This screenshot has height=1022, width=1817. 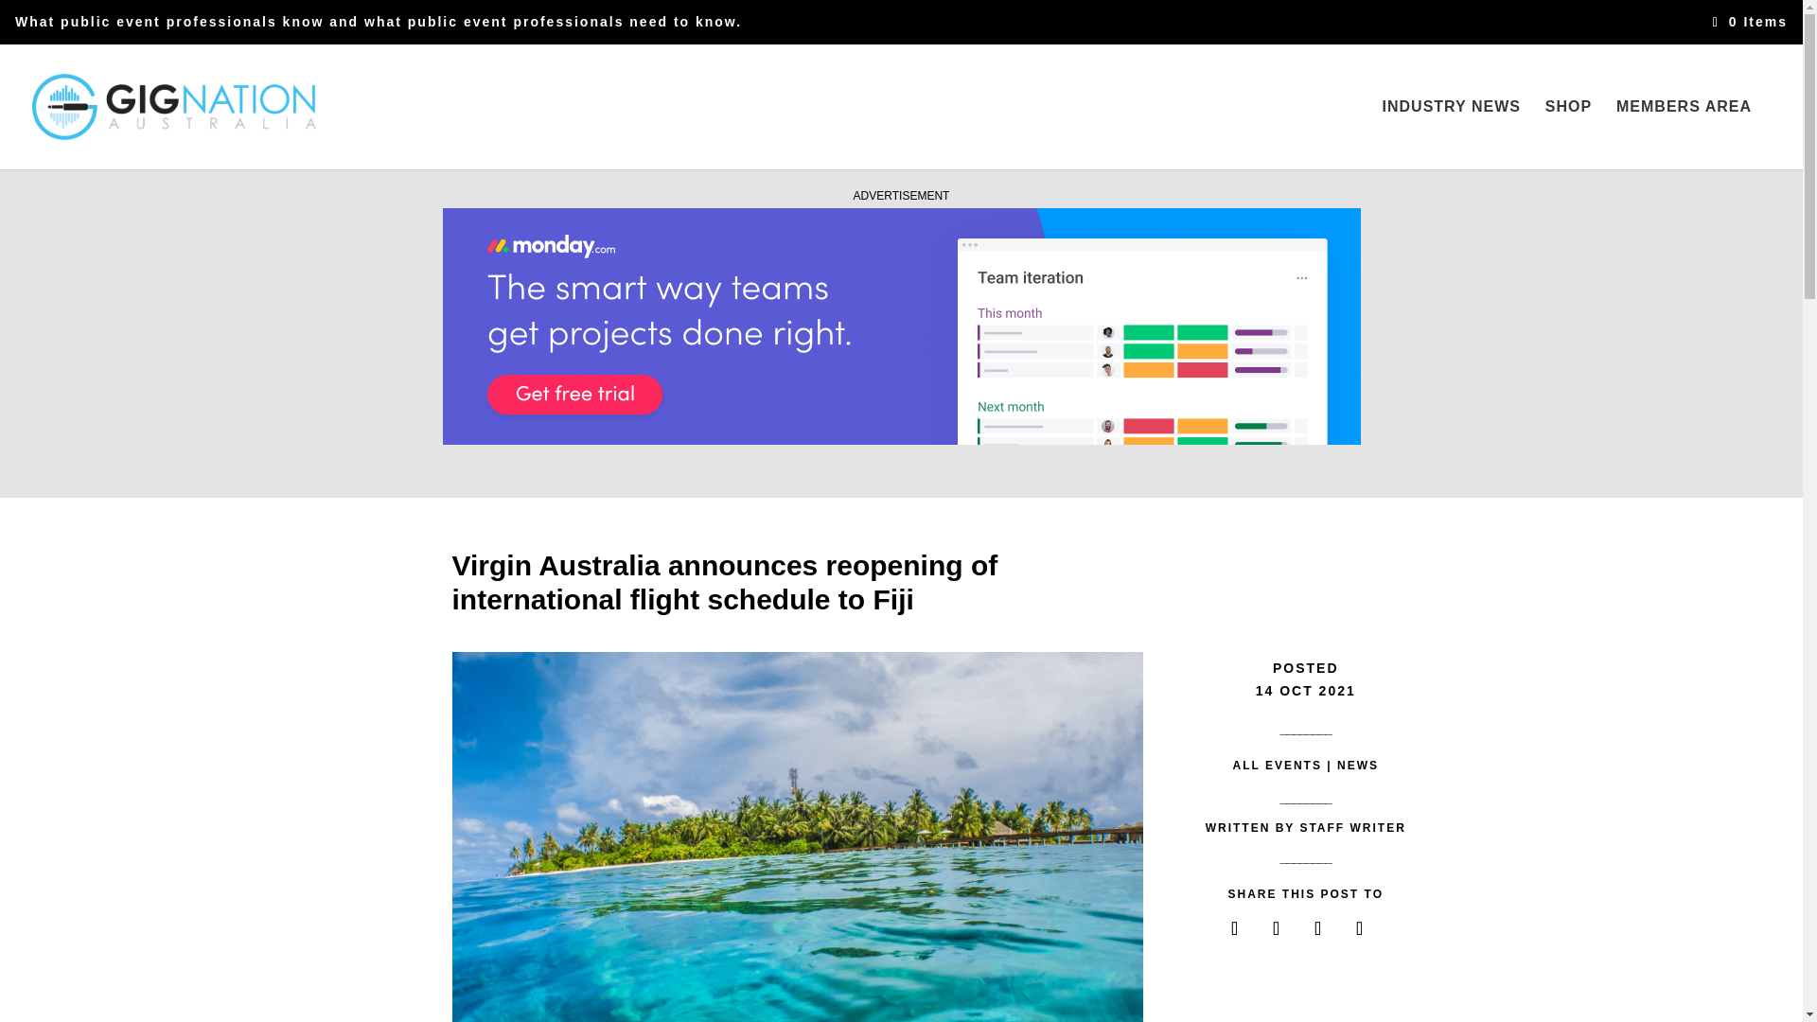 What do you see at coordinates (1684, 134) in the screenshot?
I see `MEMBERS AREA` at bounding box center [1684, 134].